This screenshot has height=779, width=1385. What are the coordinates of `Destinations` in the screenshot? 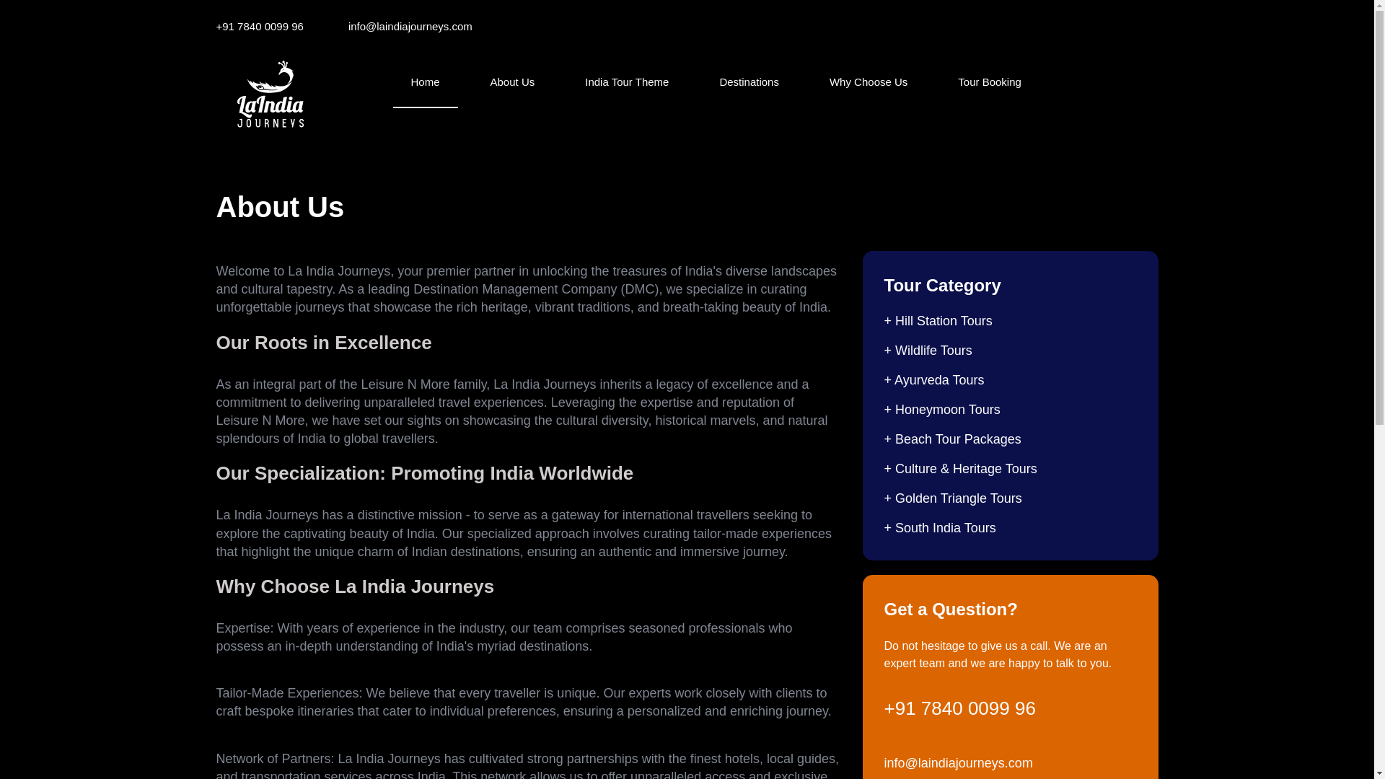 It's located at (749, 82).